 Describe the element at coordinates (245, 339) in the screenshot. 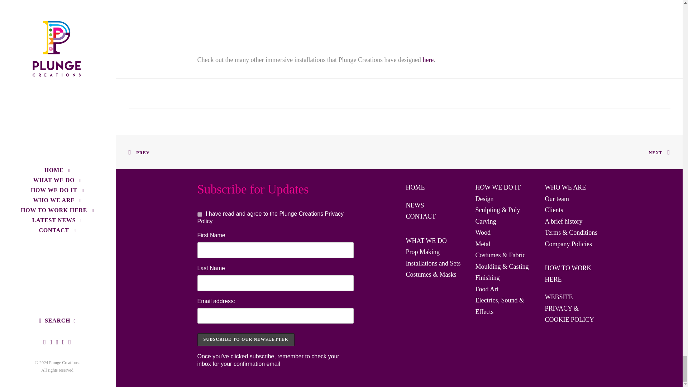

I see `Subscribe to our Newsletter` at that location.